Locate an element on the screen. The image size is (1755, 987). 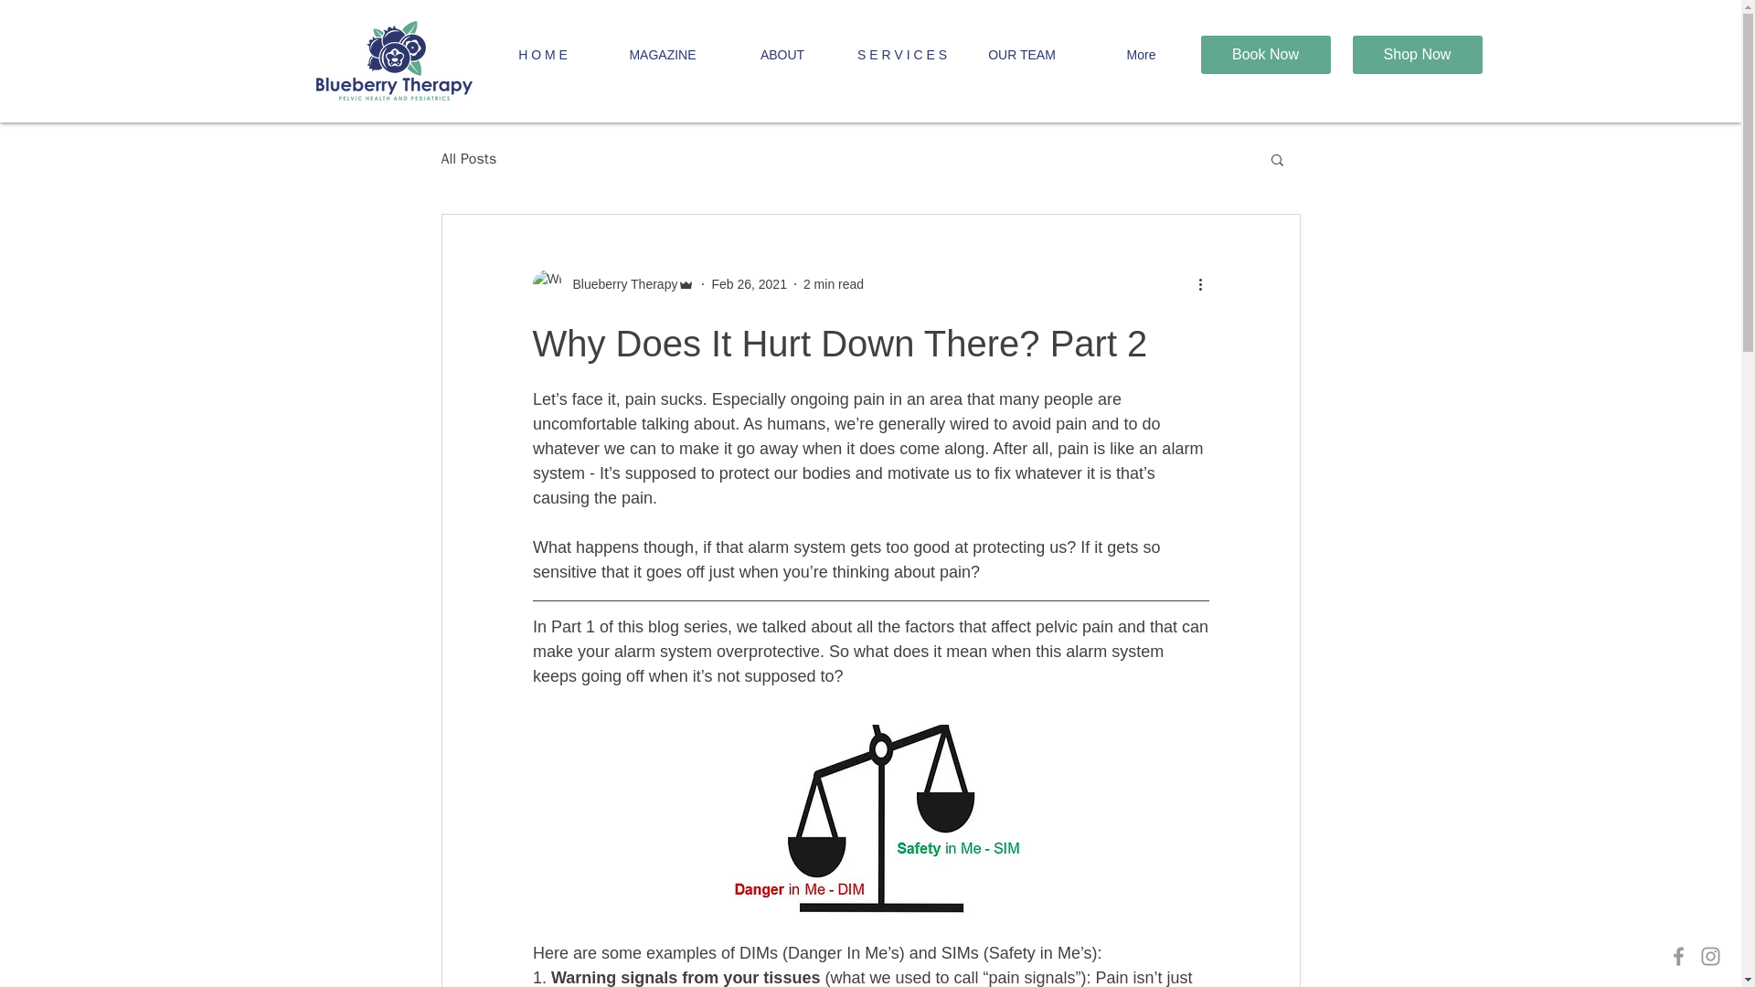
Blueberry Therapy is located at coordinates (620, 283).